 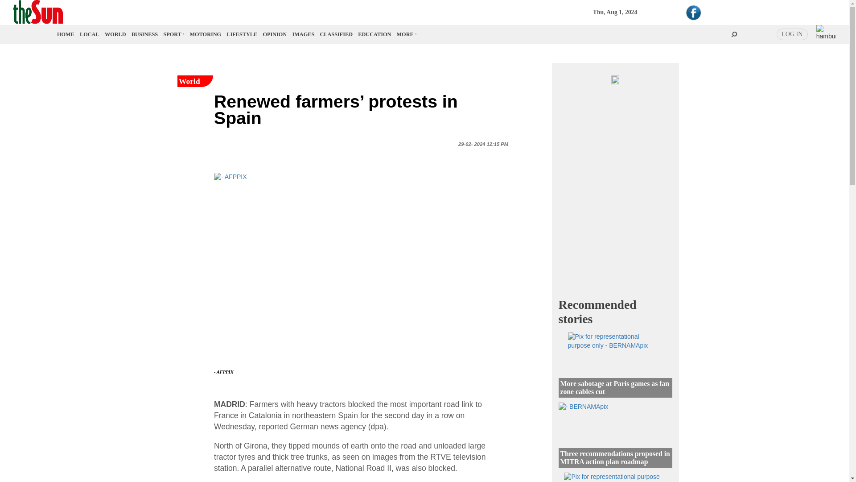 I want to click on Local, so click(x=89, y=34).